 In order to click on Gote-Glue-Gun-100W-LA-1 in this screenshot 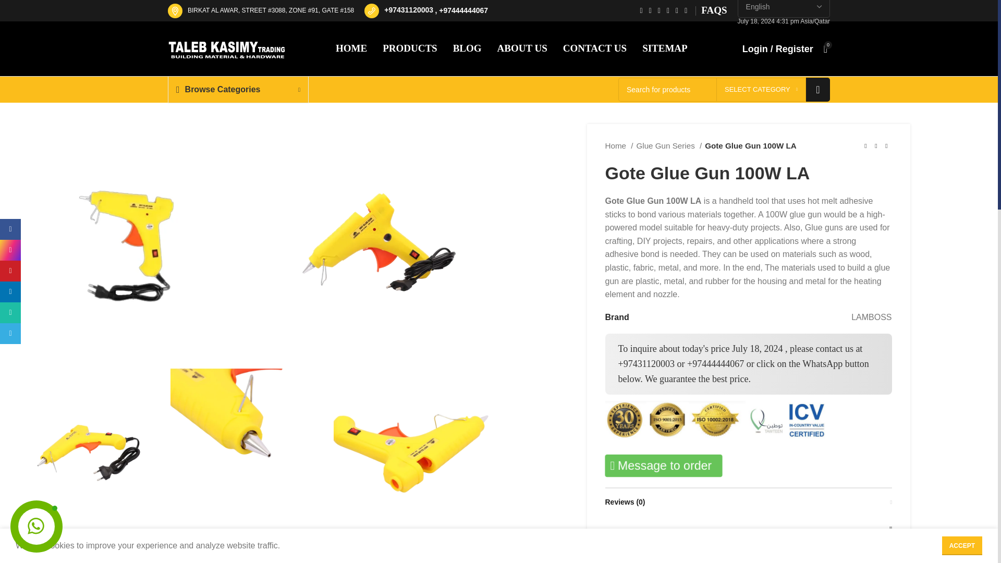, I will do `click(127, 547)`.